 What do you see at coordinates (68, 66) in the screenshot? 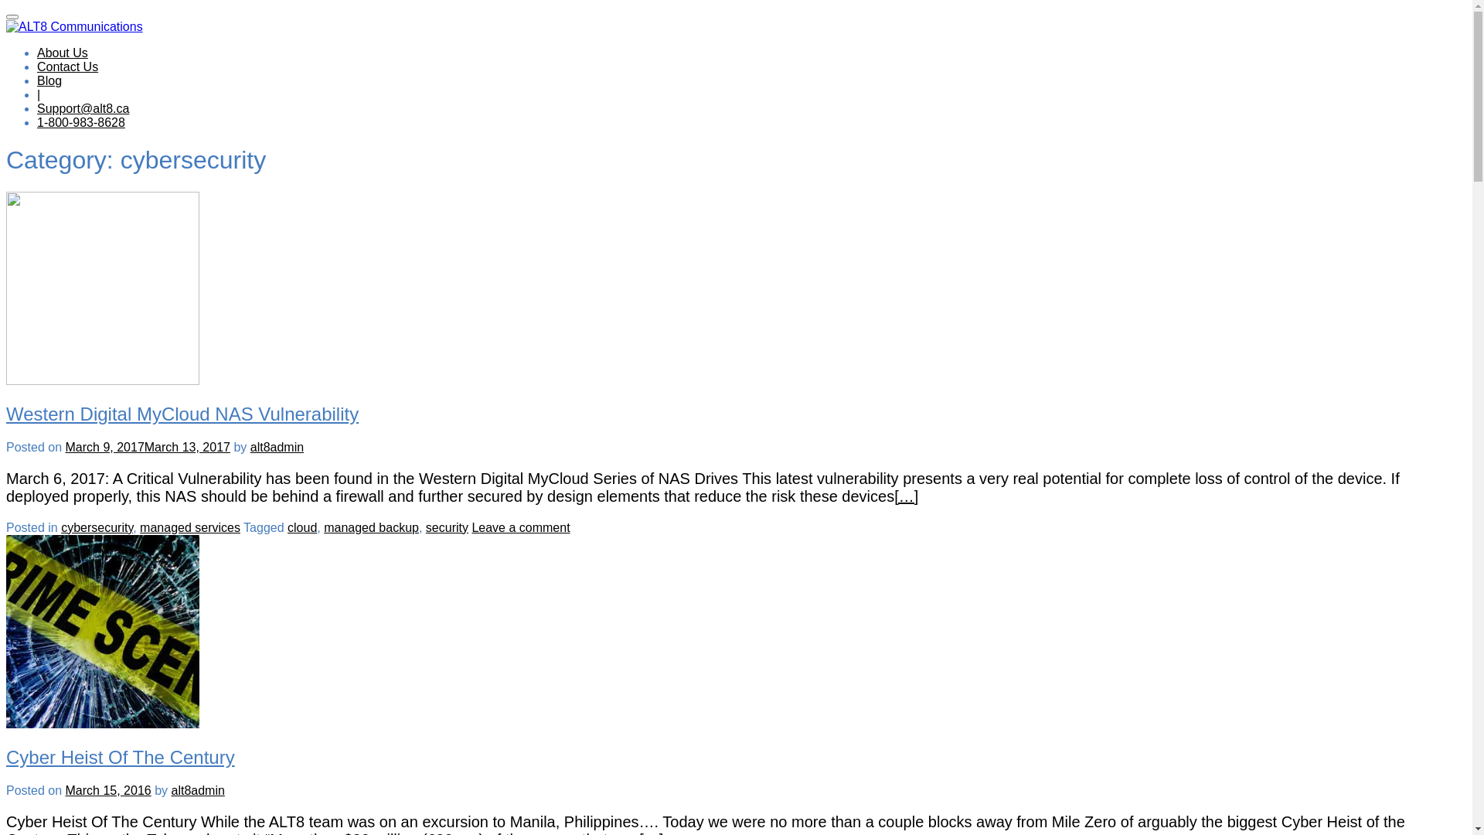
I see `Contact Us` at bounding box center [68, 66].